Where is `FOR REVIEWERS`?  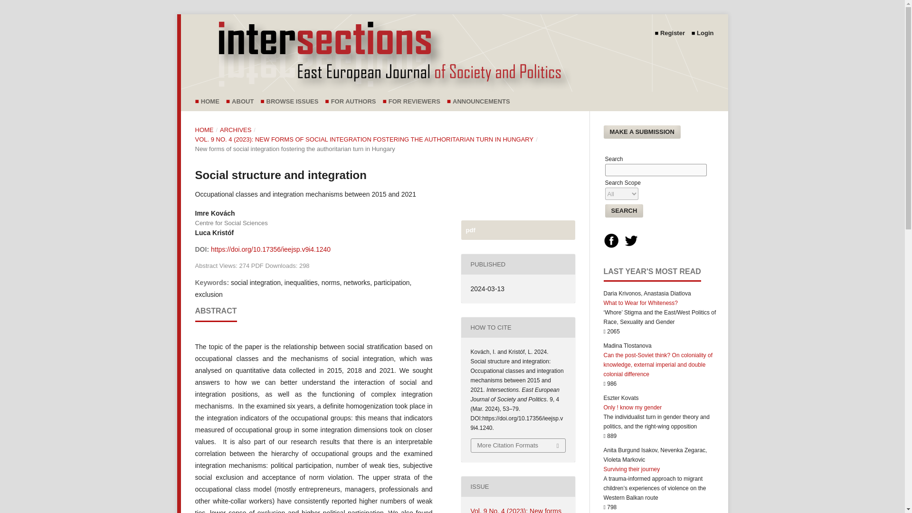
FOR REVIEWERS is located at coordinates (416, 102).